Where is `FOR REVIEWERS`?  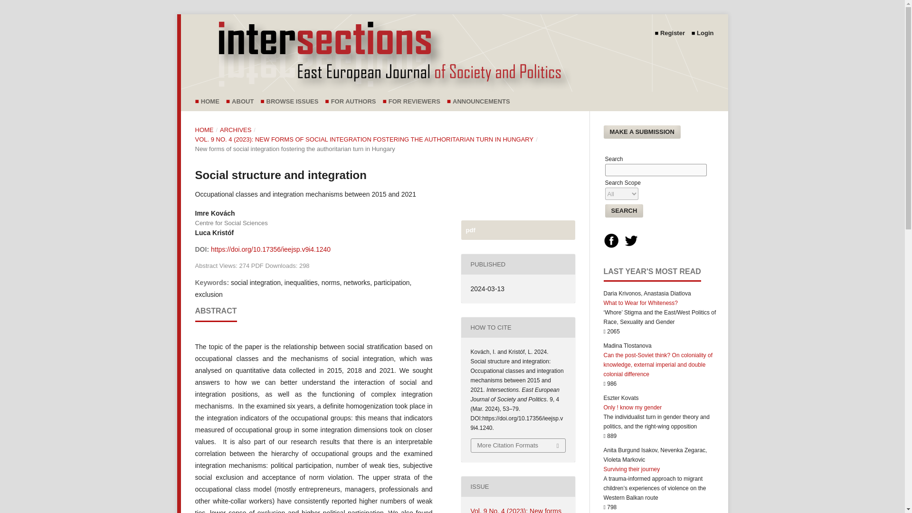
FOR REVIEWERS is located at coordinates (416, 102).